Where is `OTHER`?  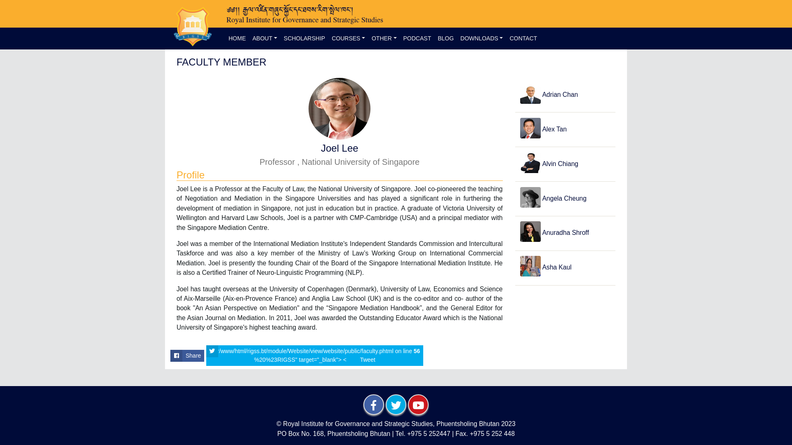
OTHER is located at coordinates (384, 39).